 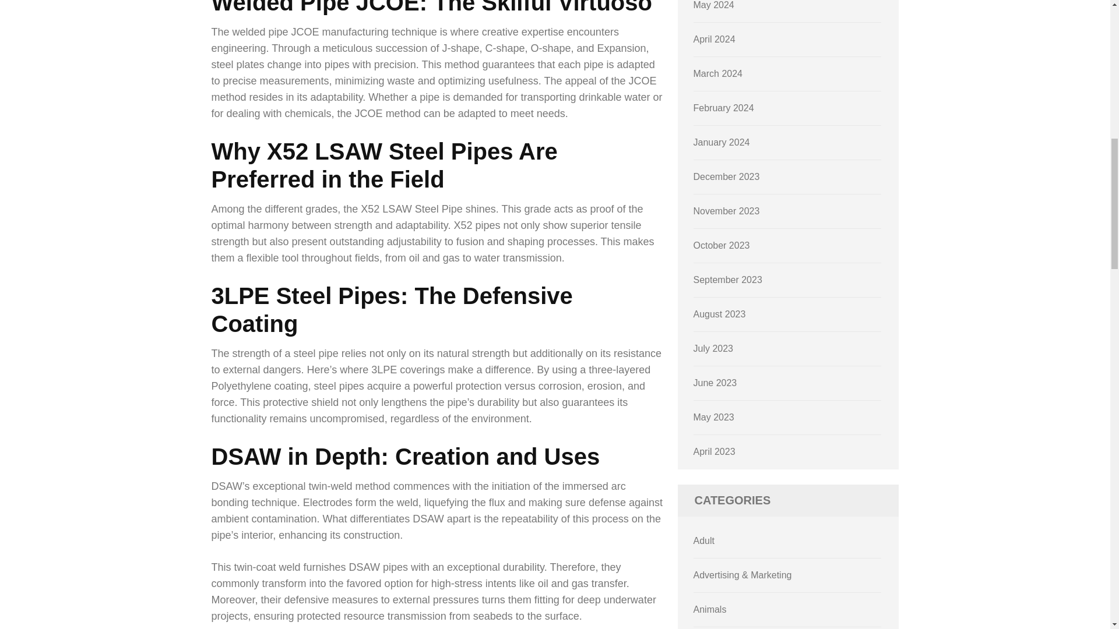 I want to click on March 2024, so click(x=718, y=73).